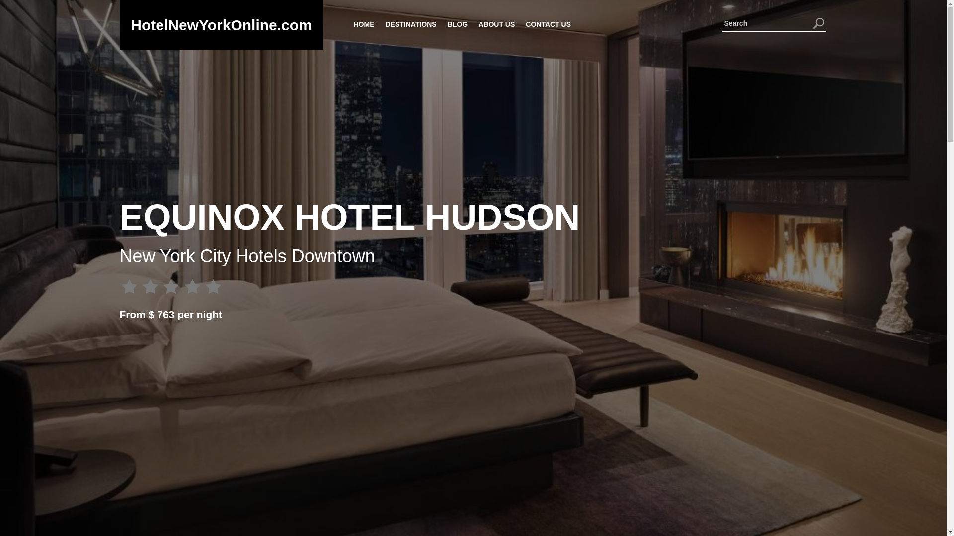  I want to click on DESTINATIONS, so click(410, 24).